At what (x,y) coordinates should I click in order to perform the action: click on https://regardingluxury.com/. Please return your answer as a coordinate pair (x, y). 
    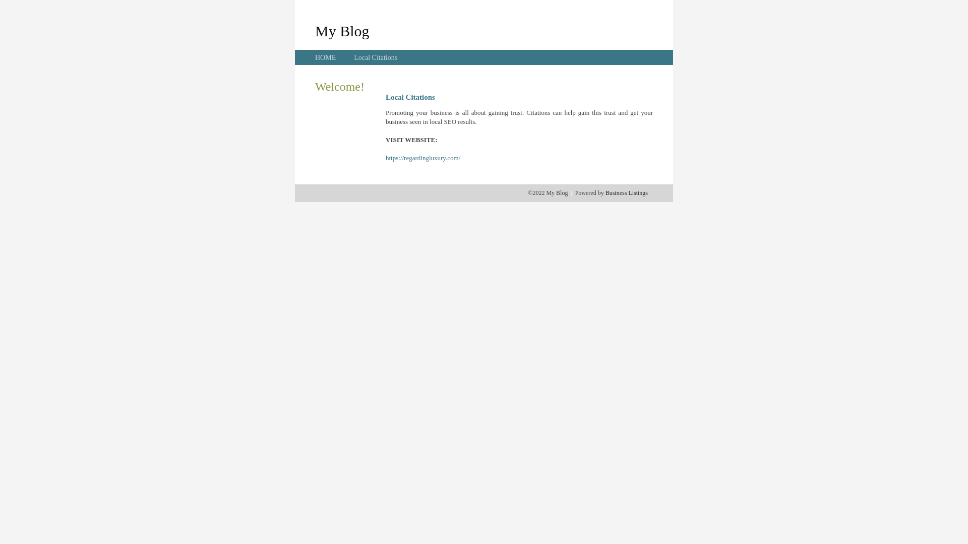
    Looking at the image, I should click on (423, 158).